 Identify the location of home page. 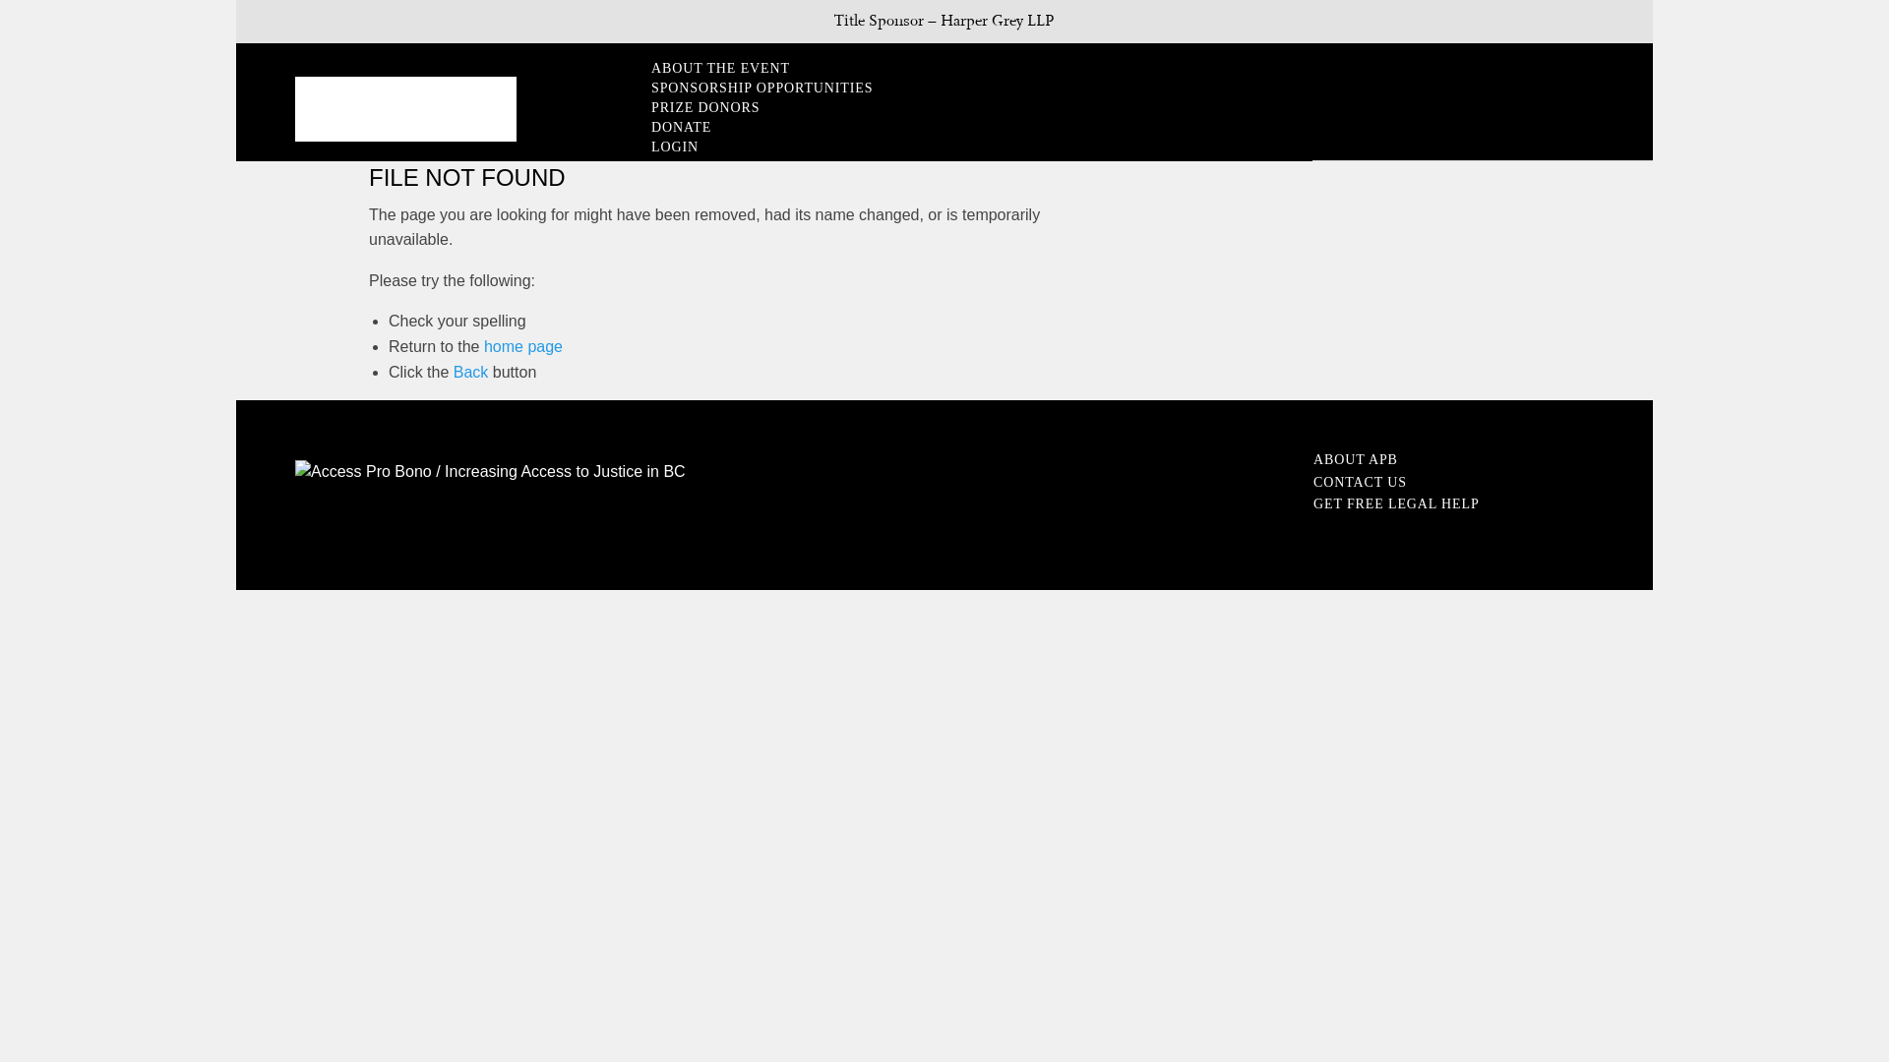
(523, 346).